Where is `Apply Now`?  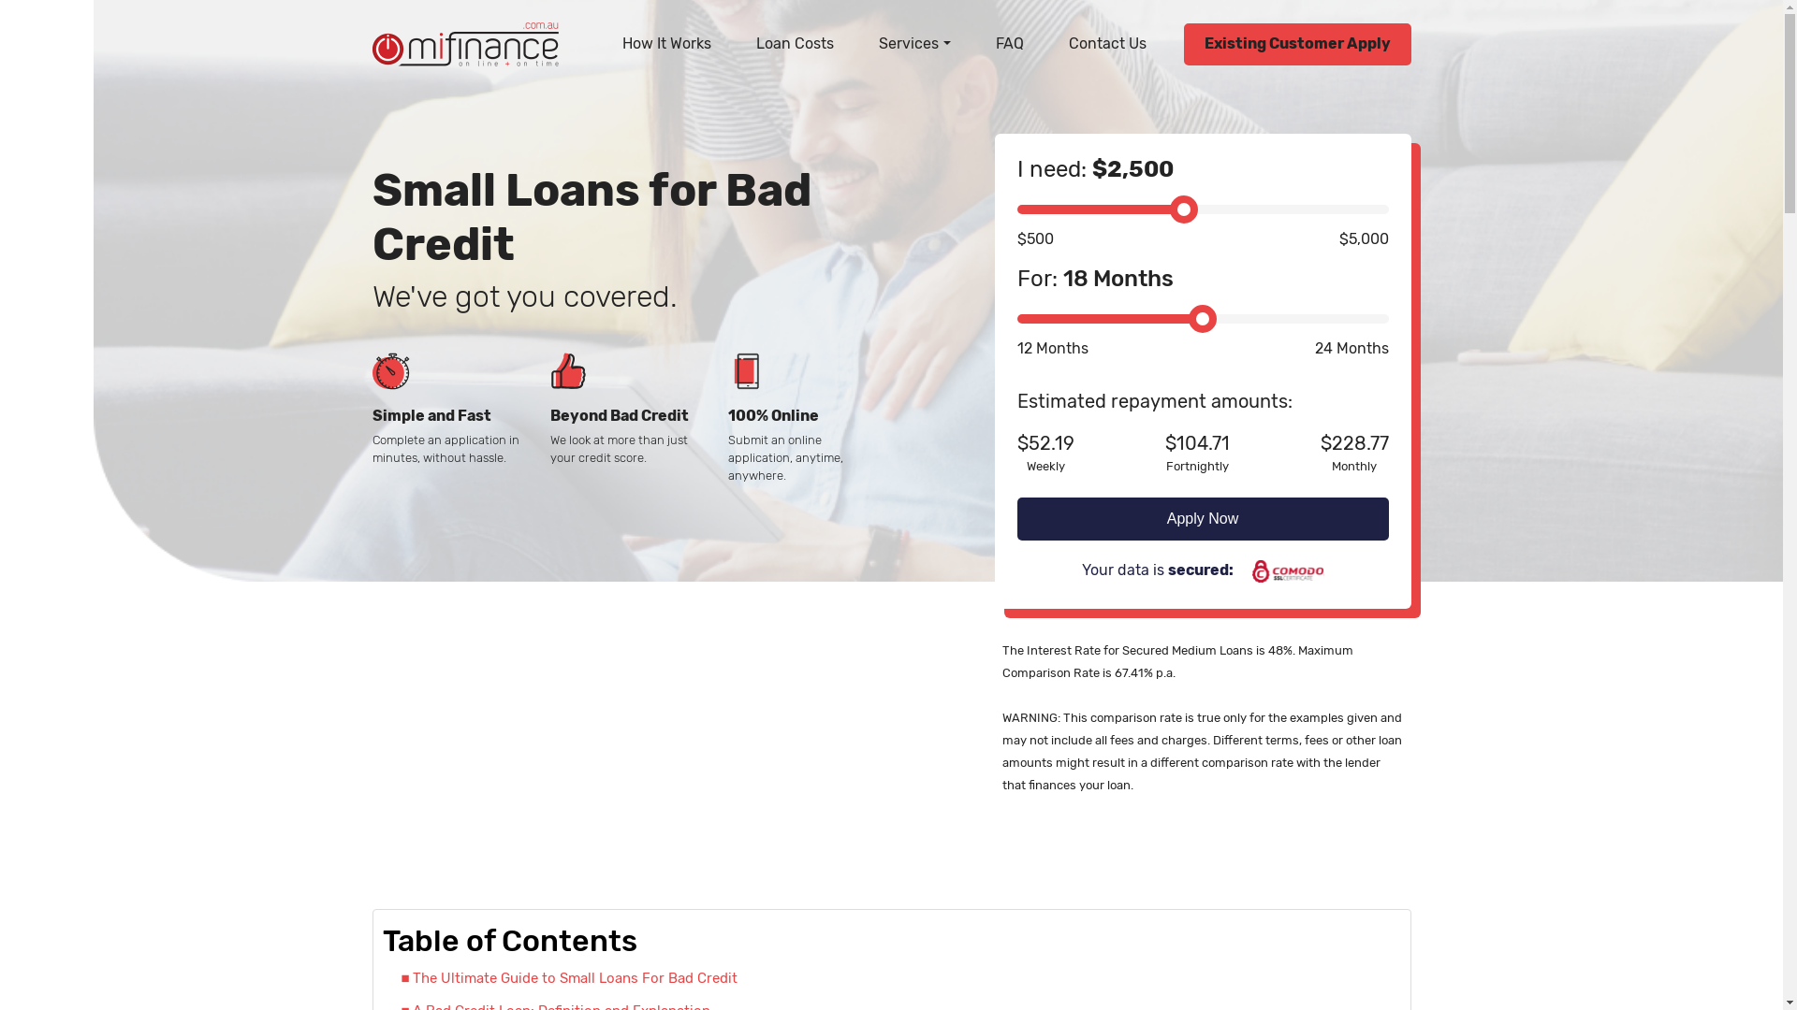
Apply Now is located at coordinates (1202, 519).